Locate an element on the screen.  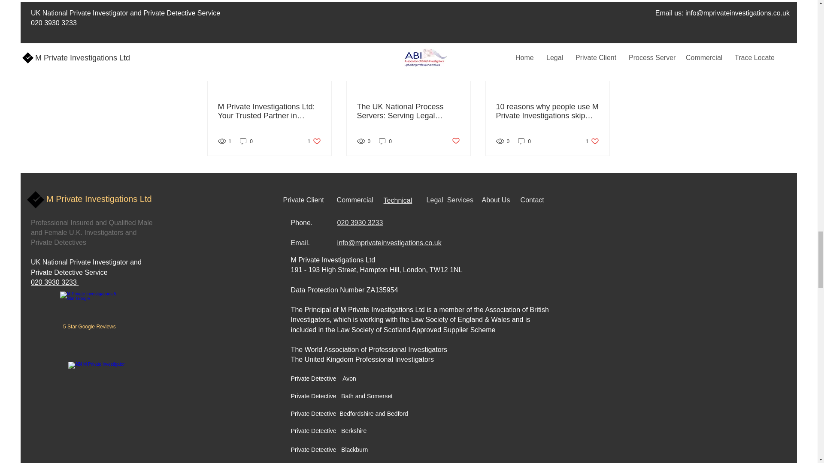
M Private Investigations is located at coordinates (91, 307).